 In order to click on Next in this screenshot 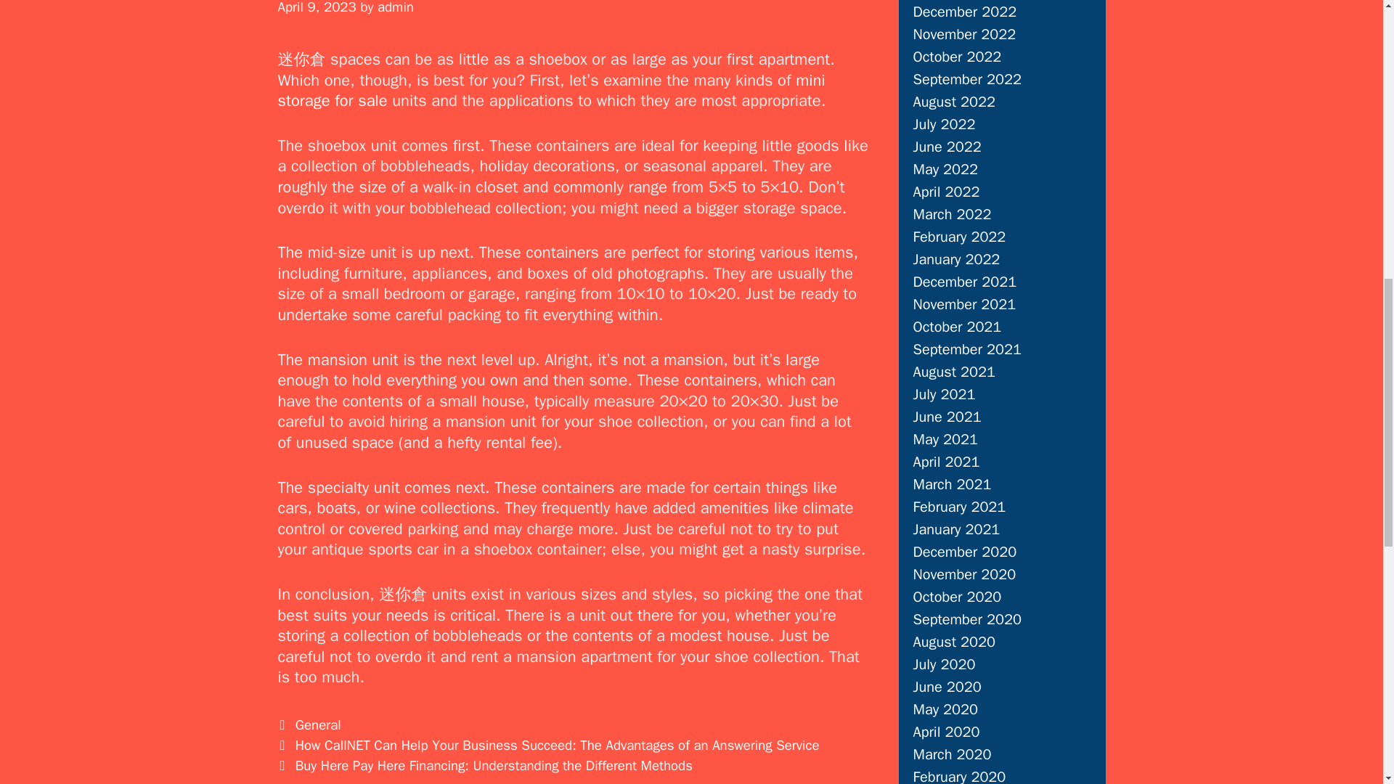, I will do `click(484, 766)`.